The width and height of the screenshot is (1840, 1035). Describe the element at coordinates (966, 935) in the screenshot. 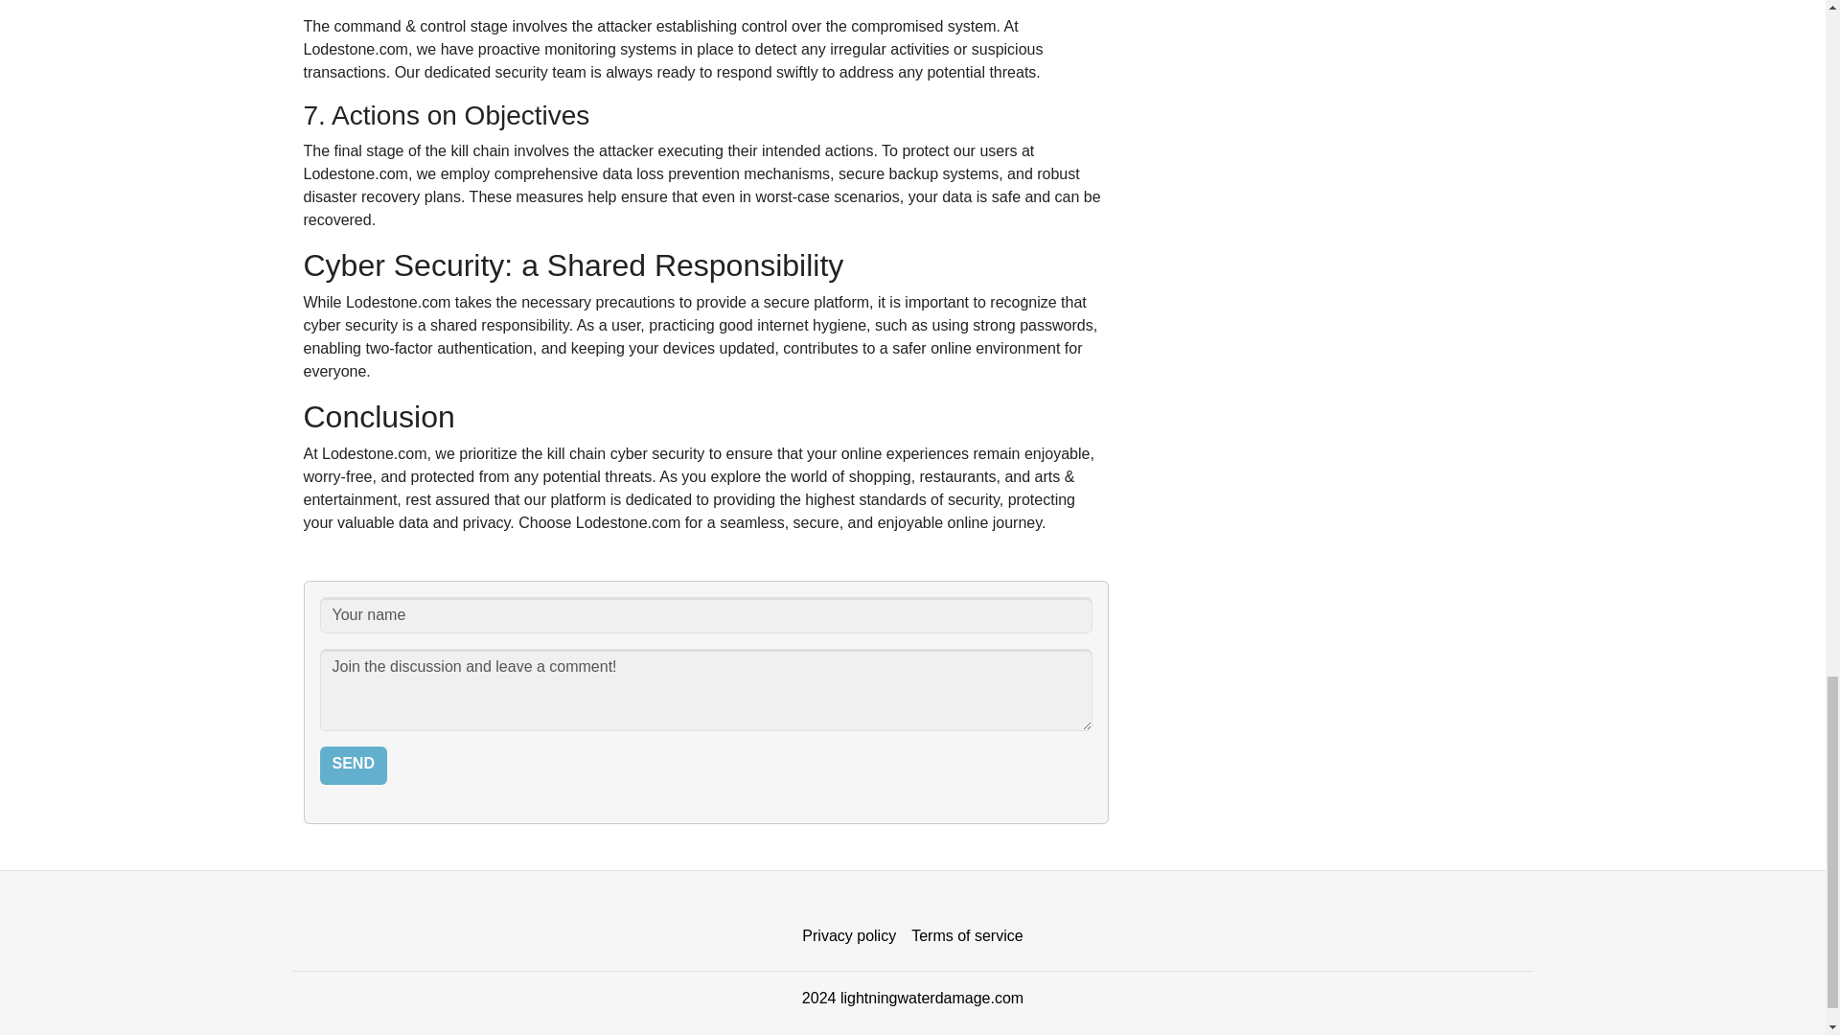

I see `Terms of service` at that location.